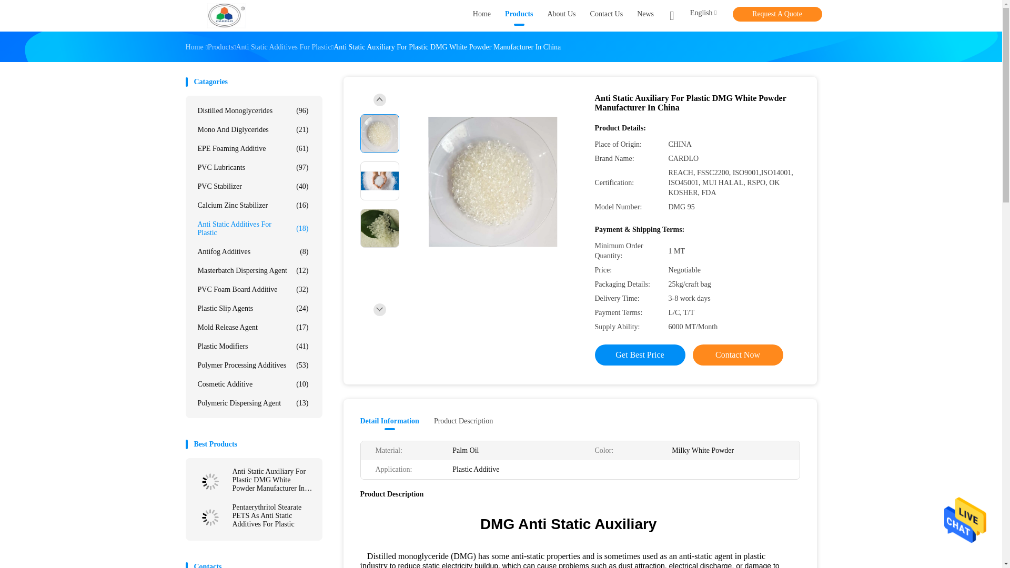 The height and width of the screenshot is (568, 1010). What do you see at coordinates (645, 16) in the screenshot?
I see `News` at bounding box center [645, 16].